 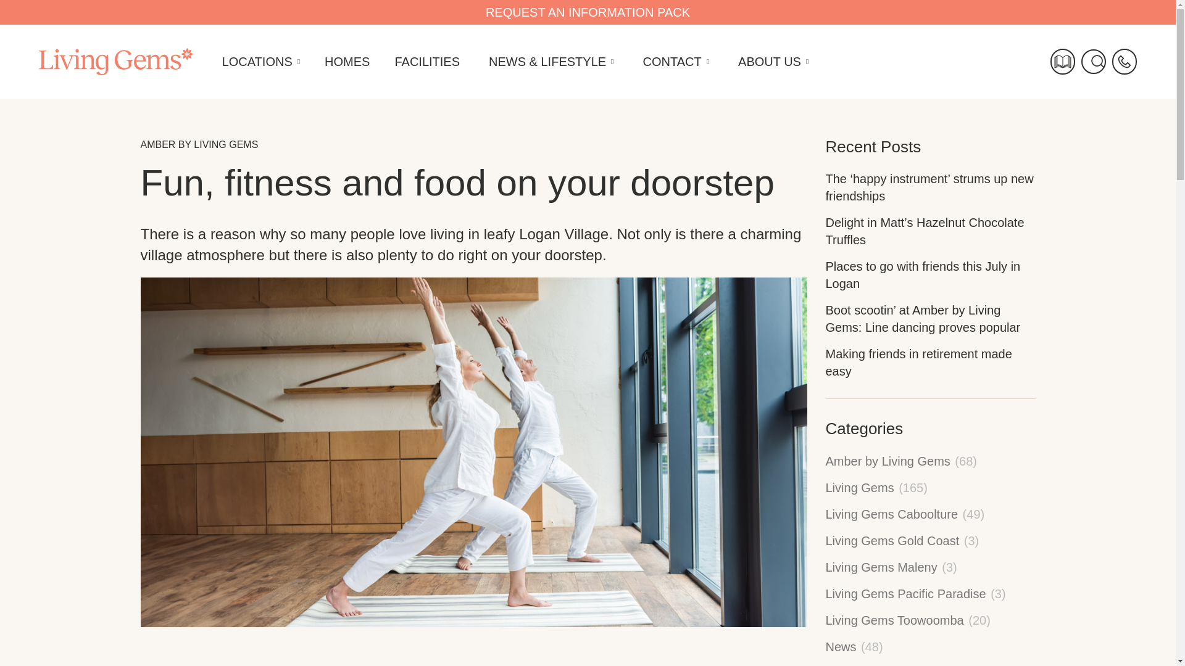 What do you see at coordinates (765, 61) in the screenshot?
I see `ABOUT US` at bounding box center [765, 61].